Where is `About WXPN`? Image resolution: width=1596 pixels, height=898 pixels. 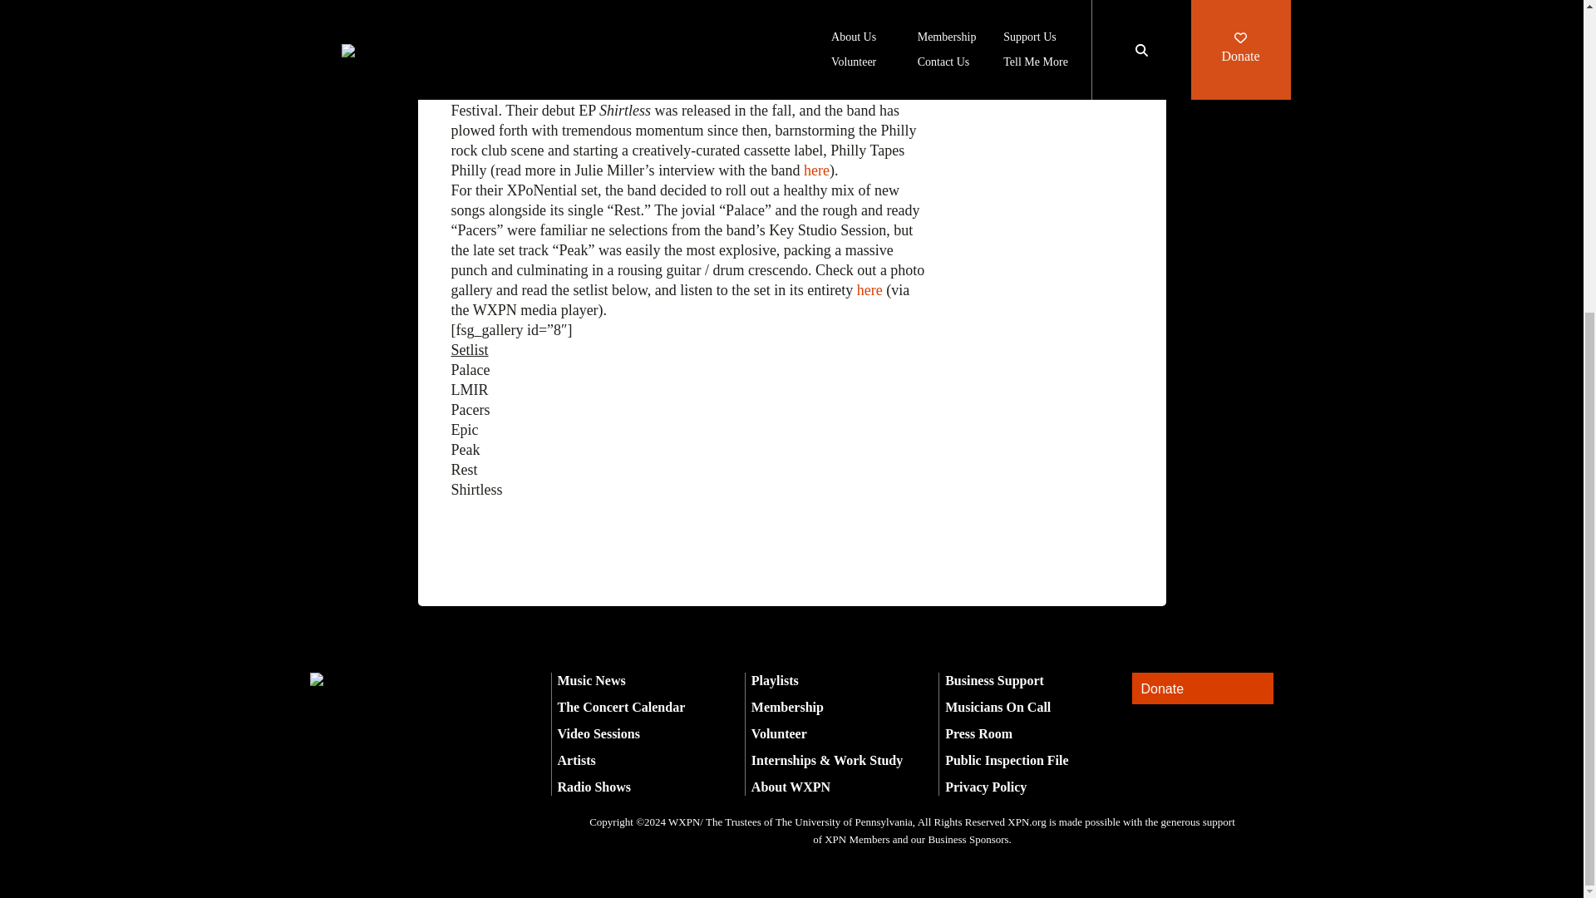 About WXPN is located at coordinates (791, 787).